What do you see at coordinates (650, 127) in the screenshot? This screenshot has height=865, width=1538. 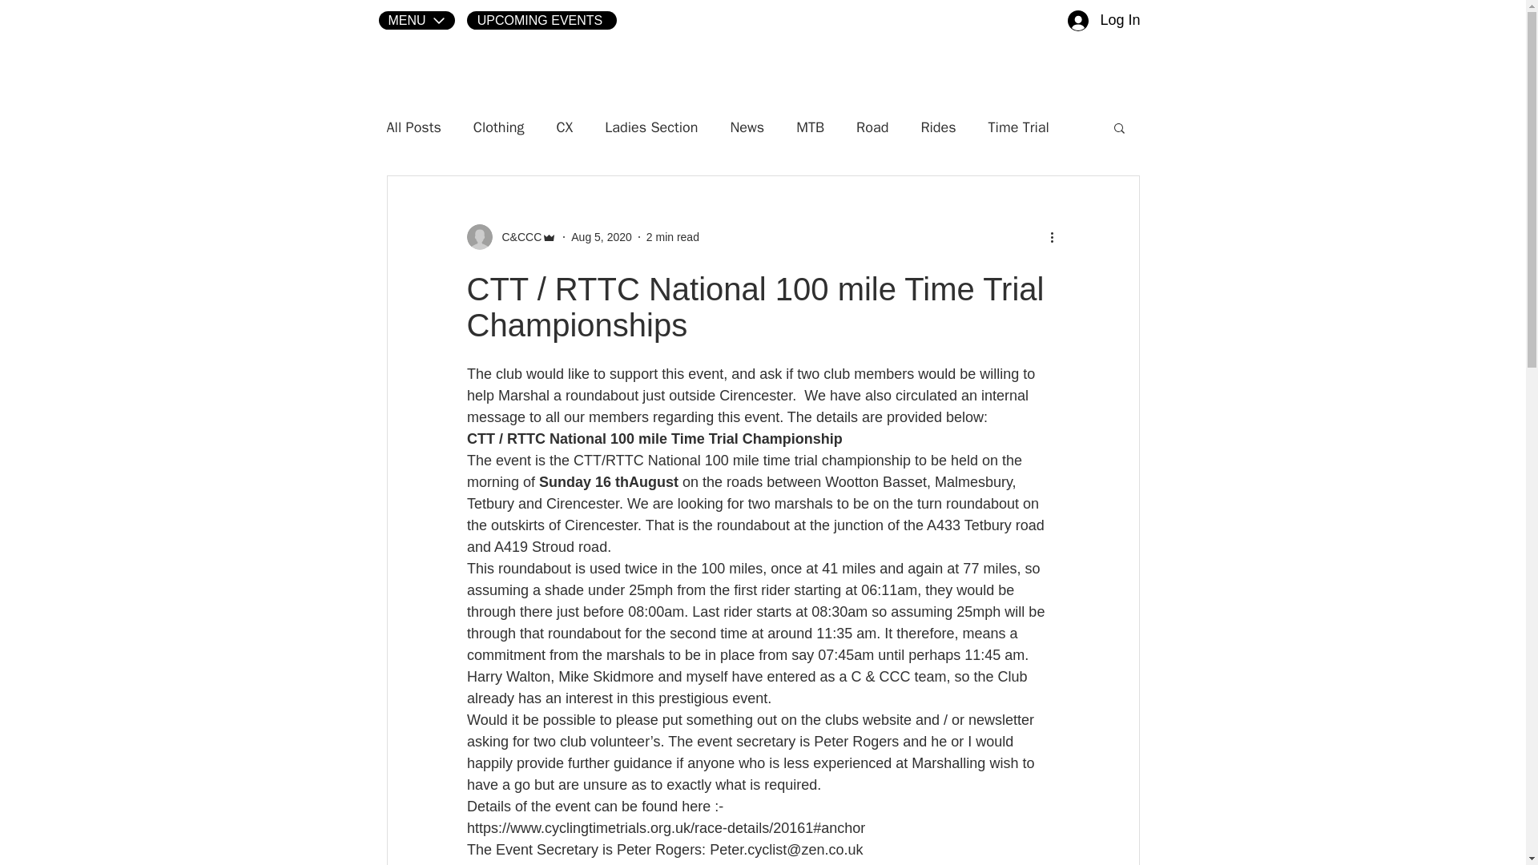 I see `Ladies Section` at bounding box center [650, 127].